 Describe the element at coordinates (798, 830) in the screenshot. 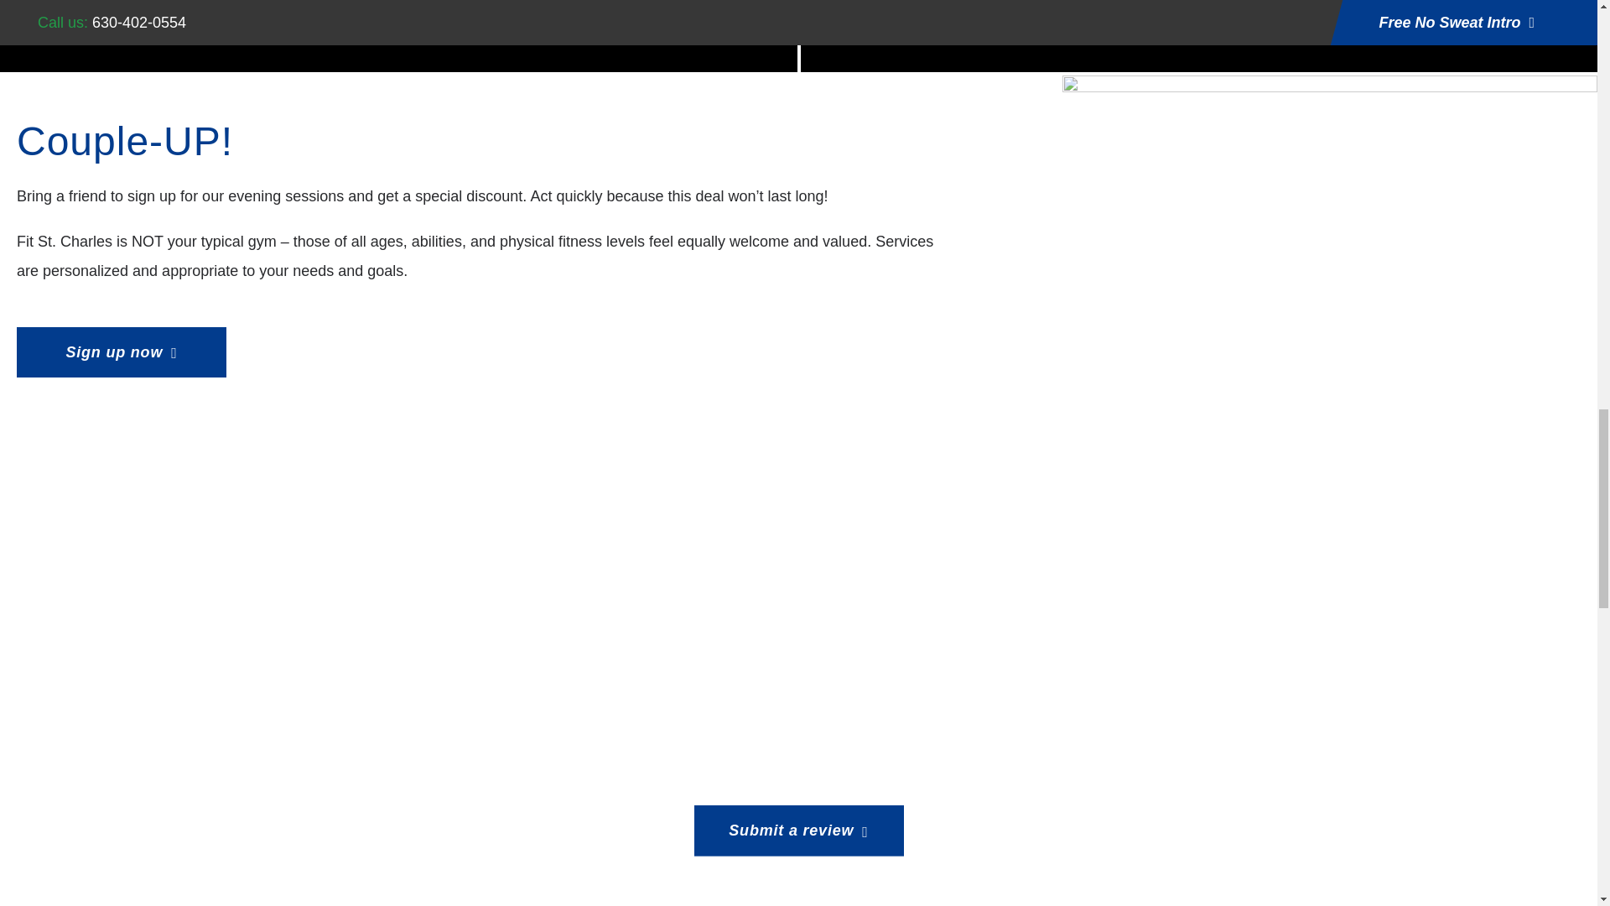

I see `Submit a review` at that location.